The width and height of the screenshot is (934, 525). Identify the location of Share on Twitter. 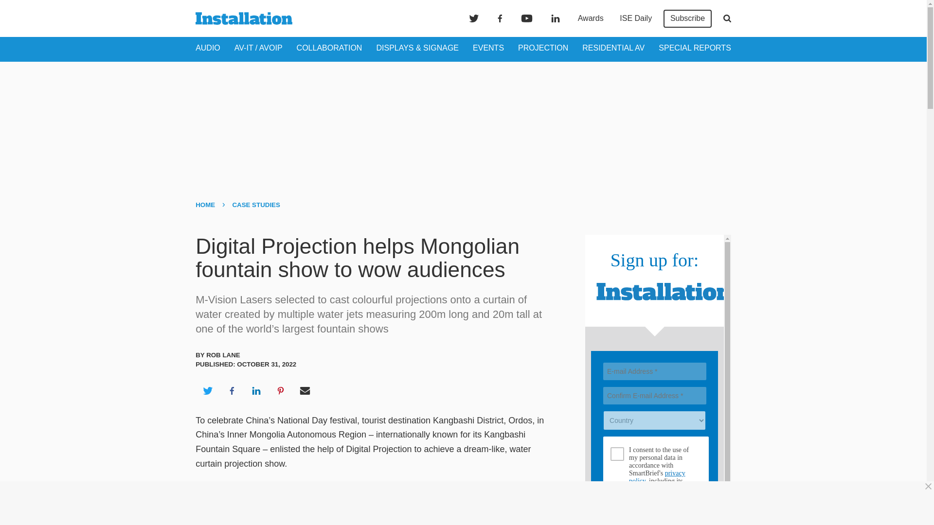
(207, 391).